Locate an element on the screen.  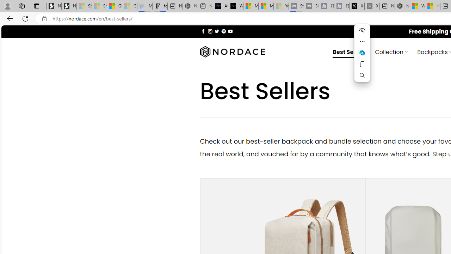
Huge shark washes ashore at New York City beach | Watch is located at coordinates (433, 6).